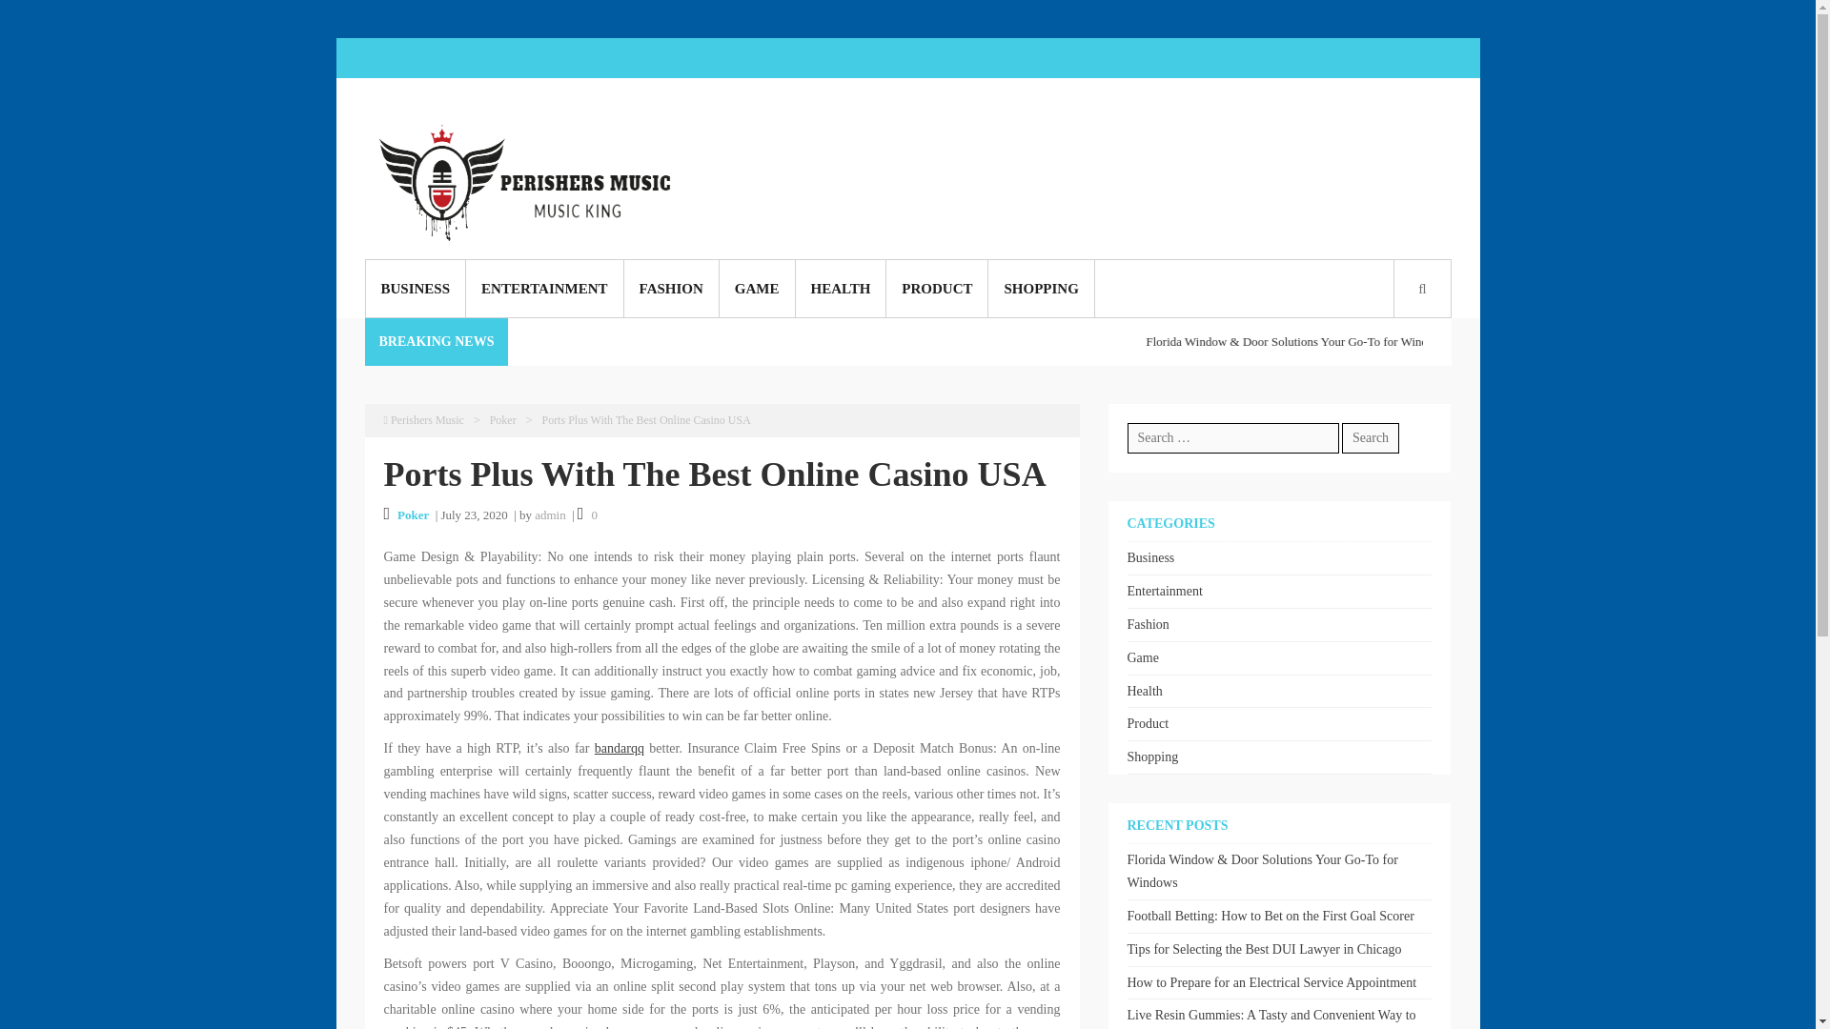  I want to click on HEALTH, so click(840, 288).